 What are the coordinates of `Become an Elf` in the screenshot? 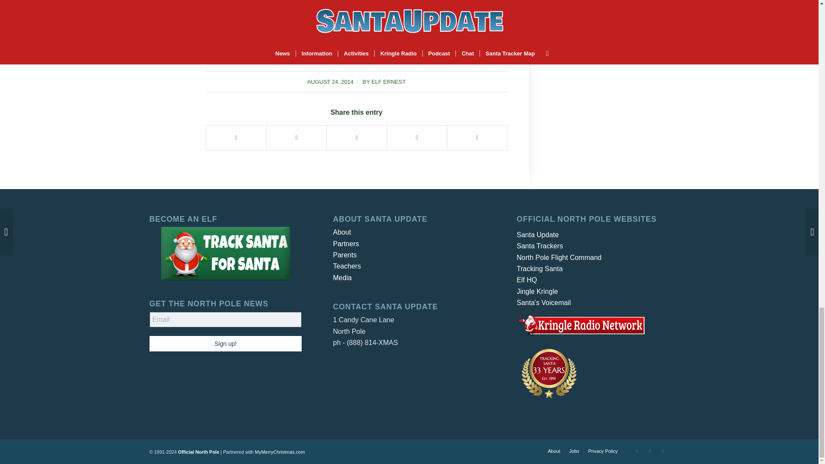 It's located at (225, 253).